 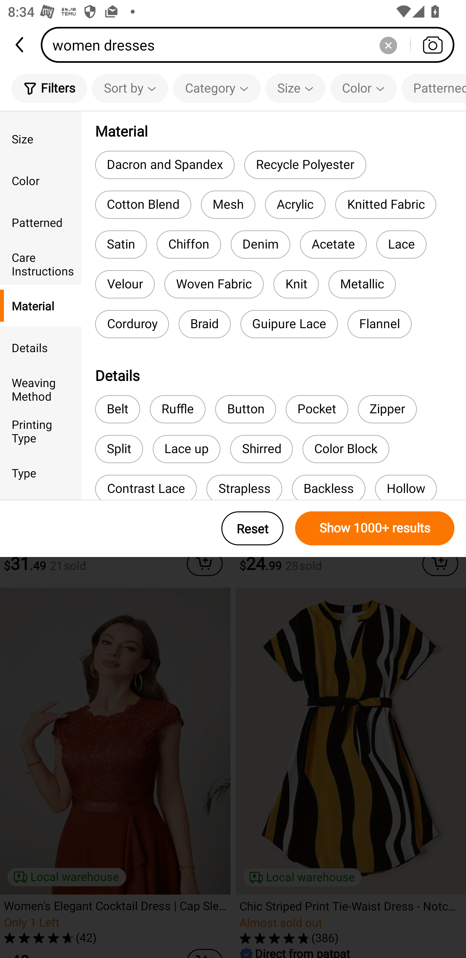 I want to click on Size, so click(x=41, y=139).